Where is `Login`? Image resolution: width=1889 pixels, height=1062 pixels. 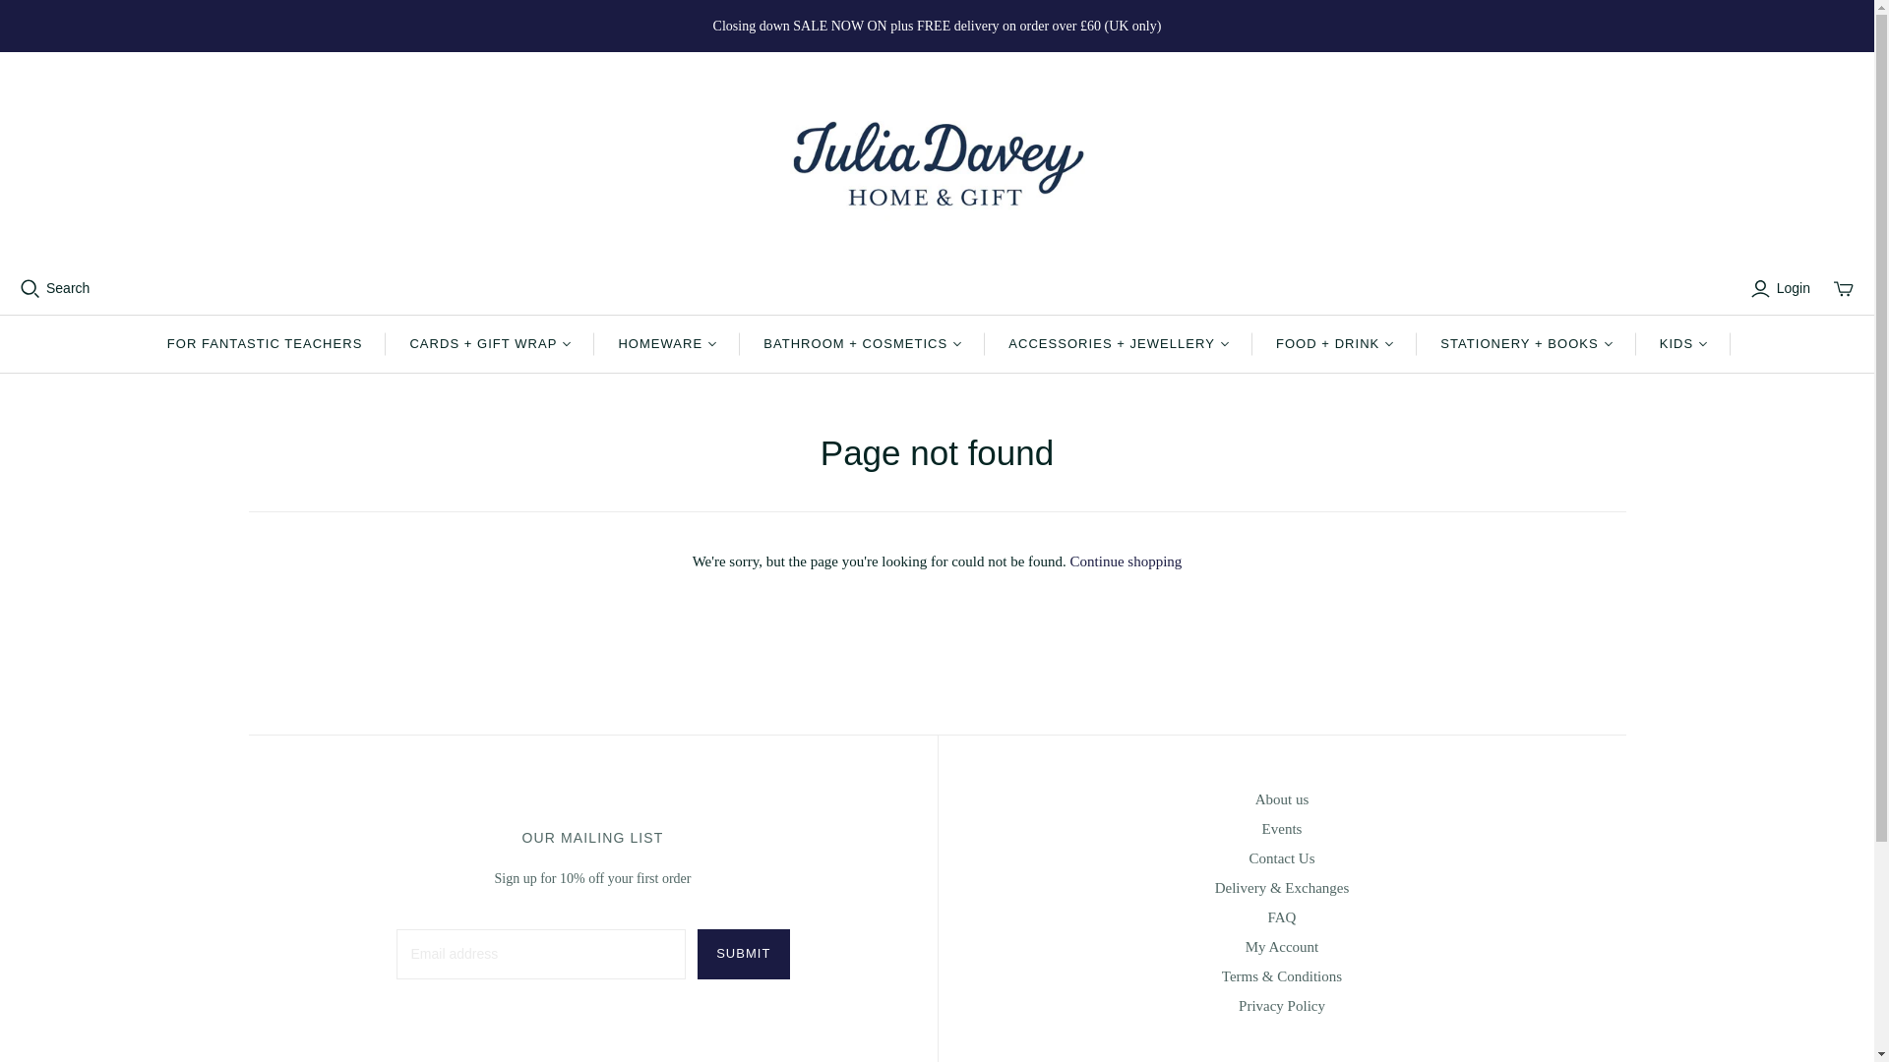 Login is located at coordinates (1783, 288).